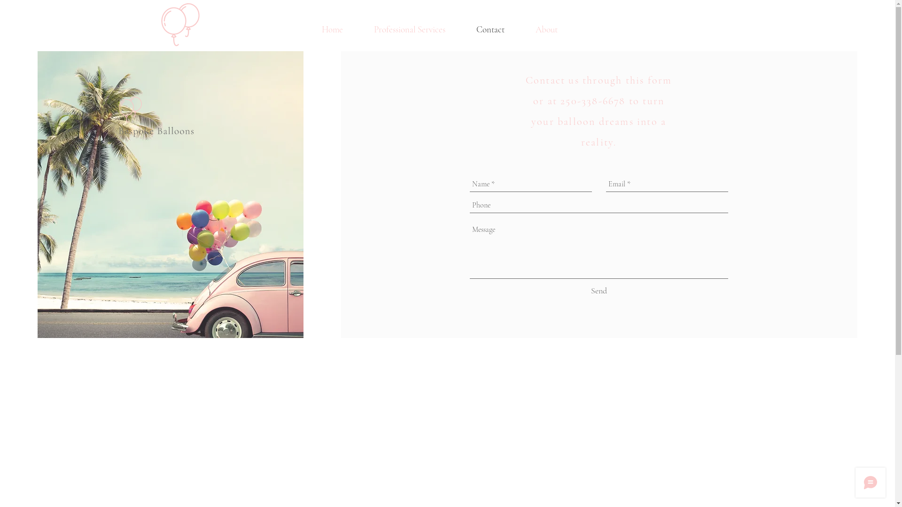 This screenshot has height=507, width=902. What do you see at coordinates (490, 30) in the screenshot?
I see `Contact` at bounding box center [490, 30].